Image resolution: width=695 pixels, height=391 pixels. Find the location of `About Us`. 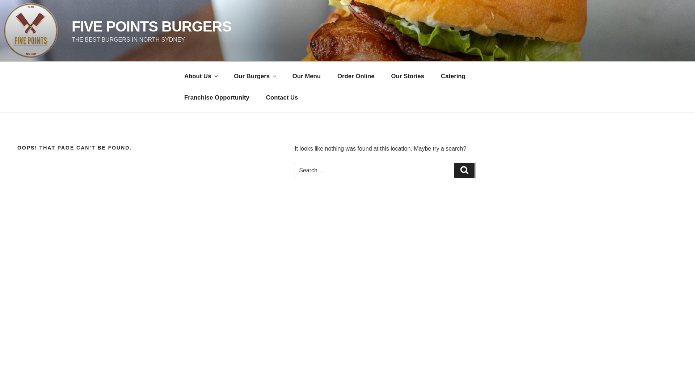

About Us is located at coordinates (201, 76).